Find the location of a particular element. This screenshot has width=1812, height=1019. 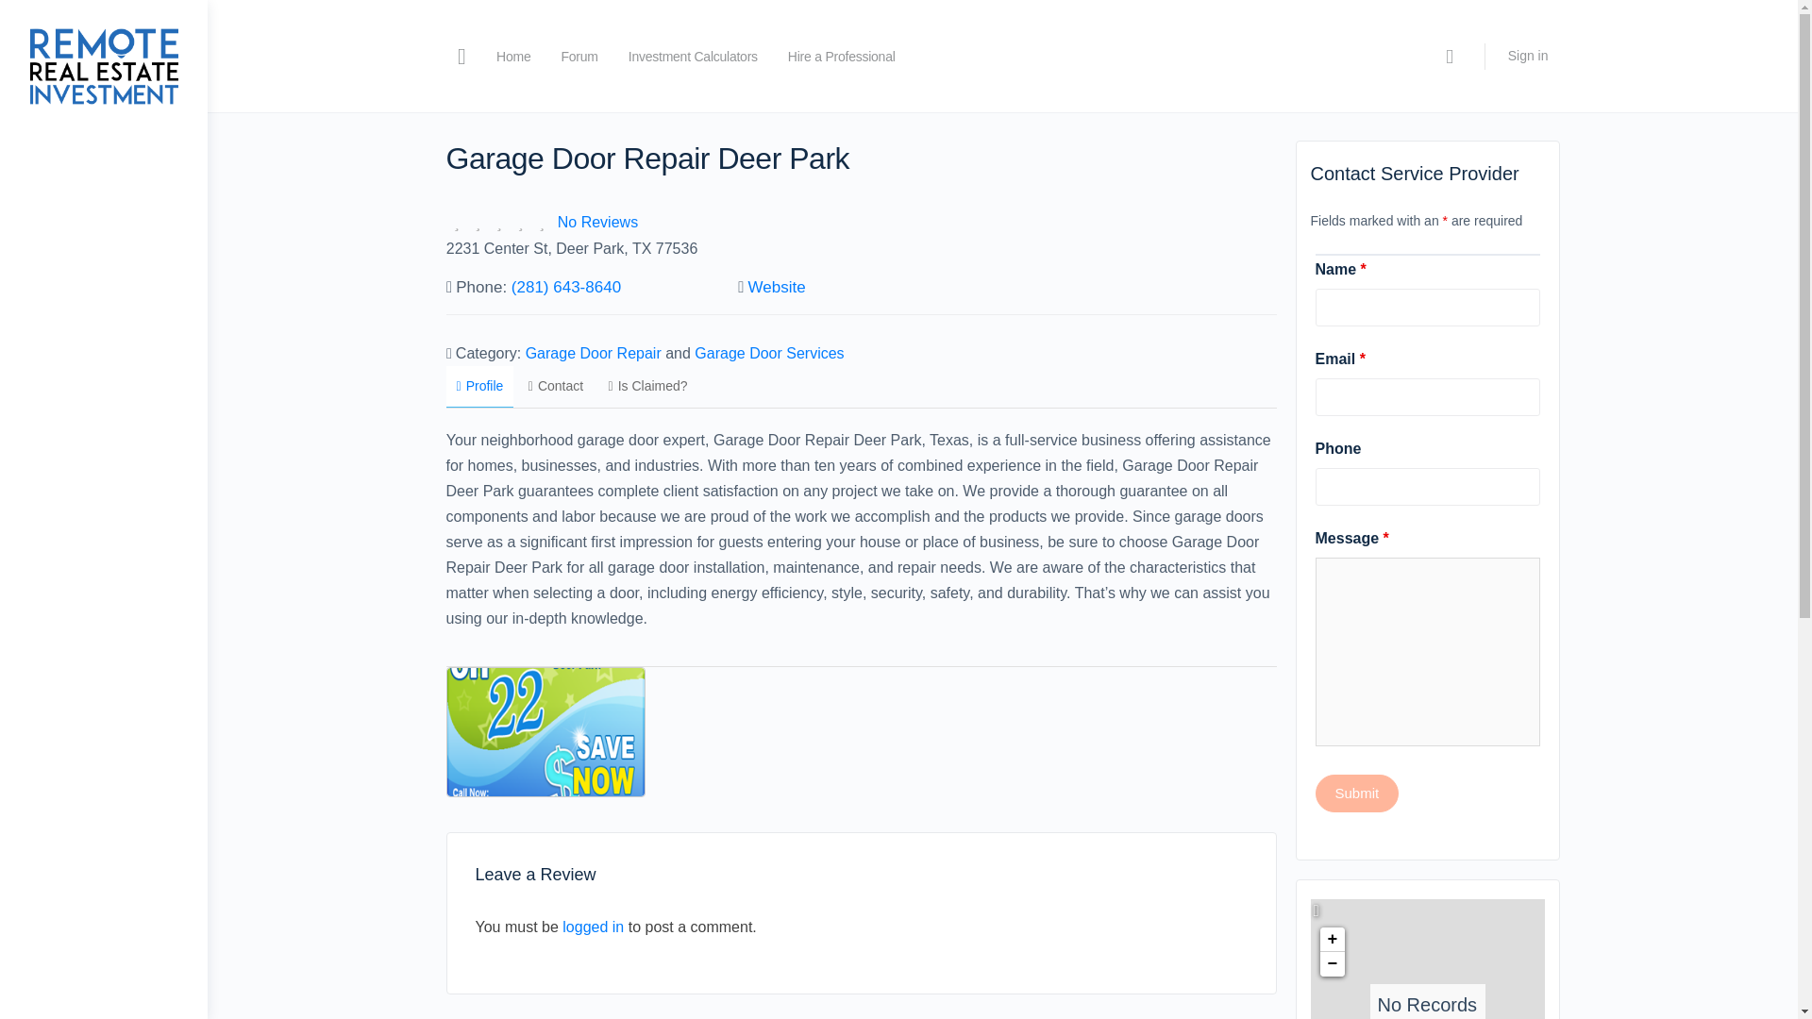

Investment Calculators is located at coordinates (693, 57).